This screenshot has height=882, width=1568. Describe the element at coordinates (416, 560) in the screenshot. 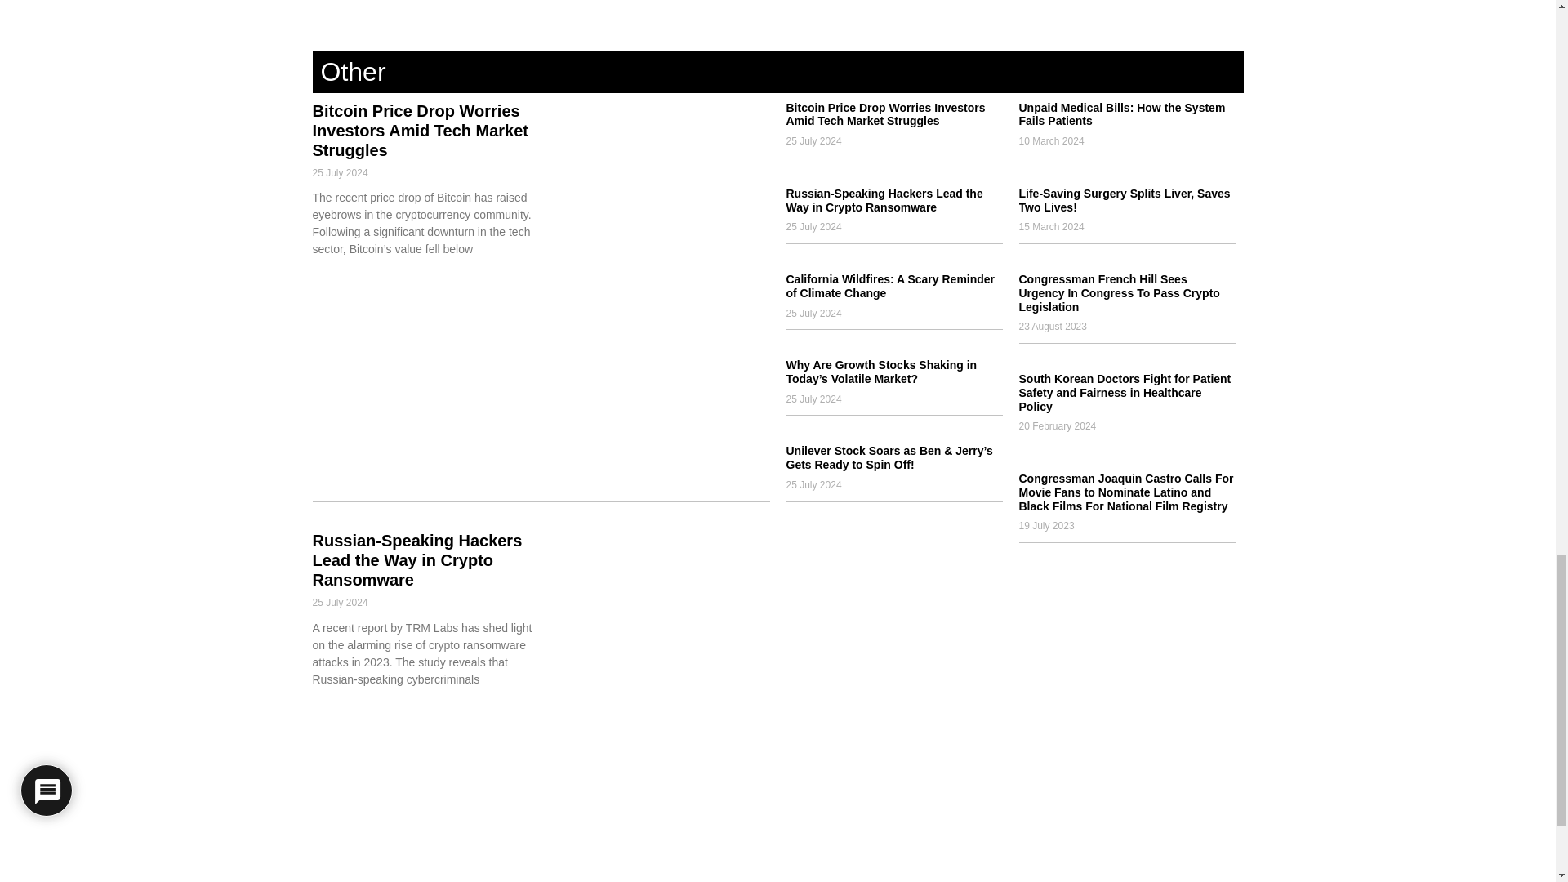

I see `Russian-Speaking Hackers Lead the Way in Crypto Ransomware` at that location.